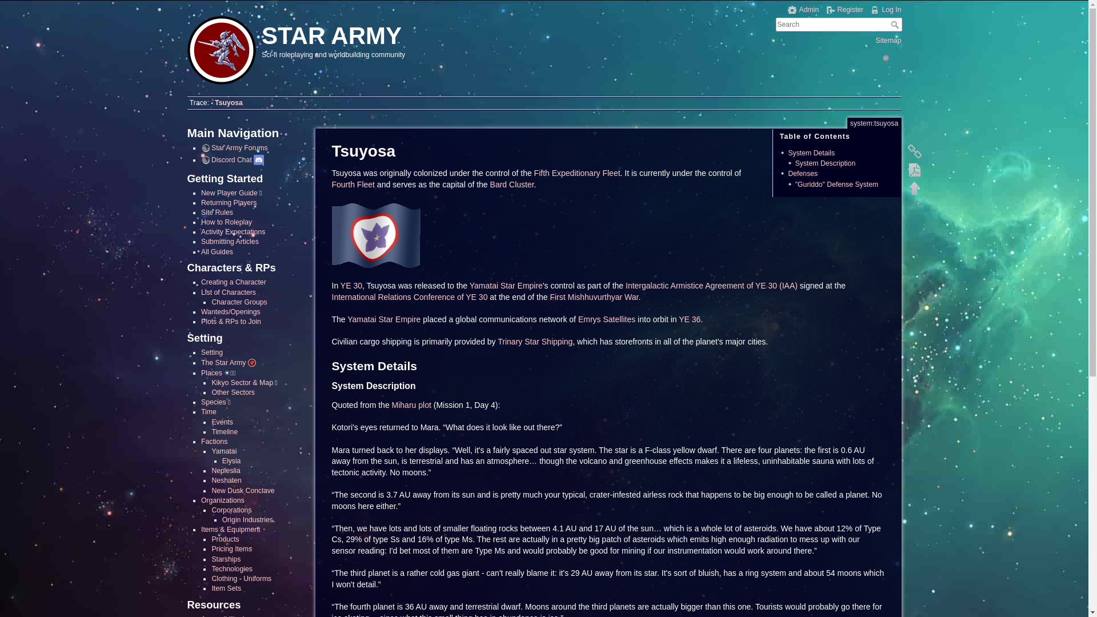 Image resolution: width=1097 pixels, height=617 pixels. Describe the element at coordinates (223, 500) in the screenshot. I see `Organizations` at that location.